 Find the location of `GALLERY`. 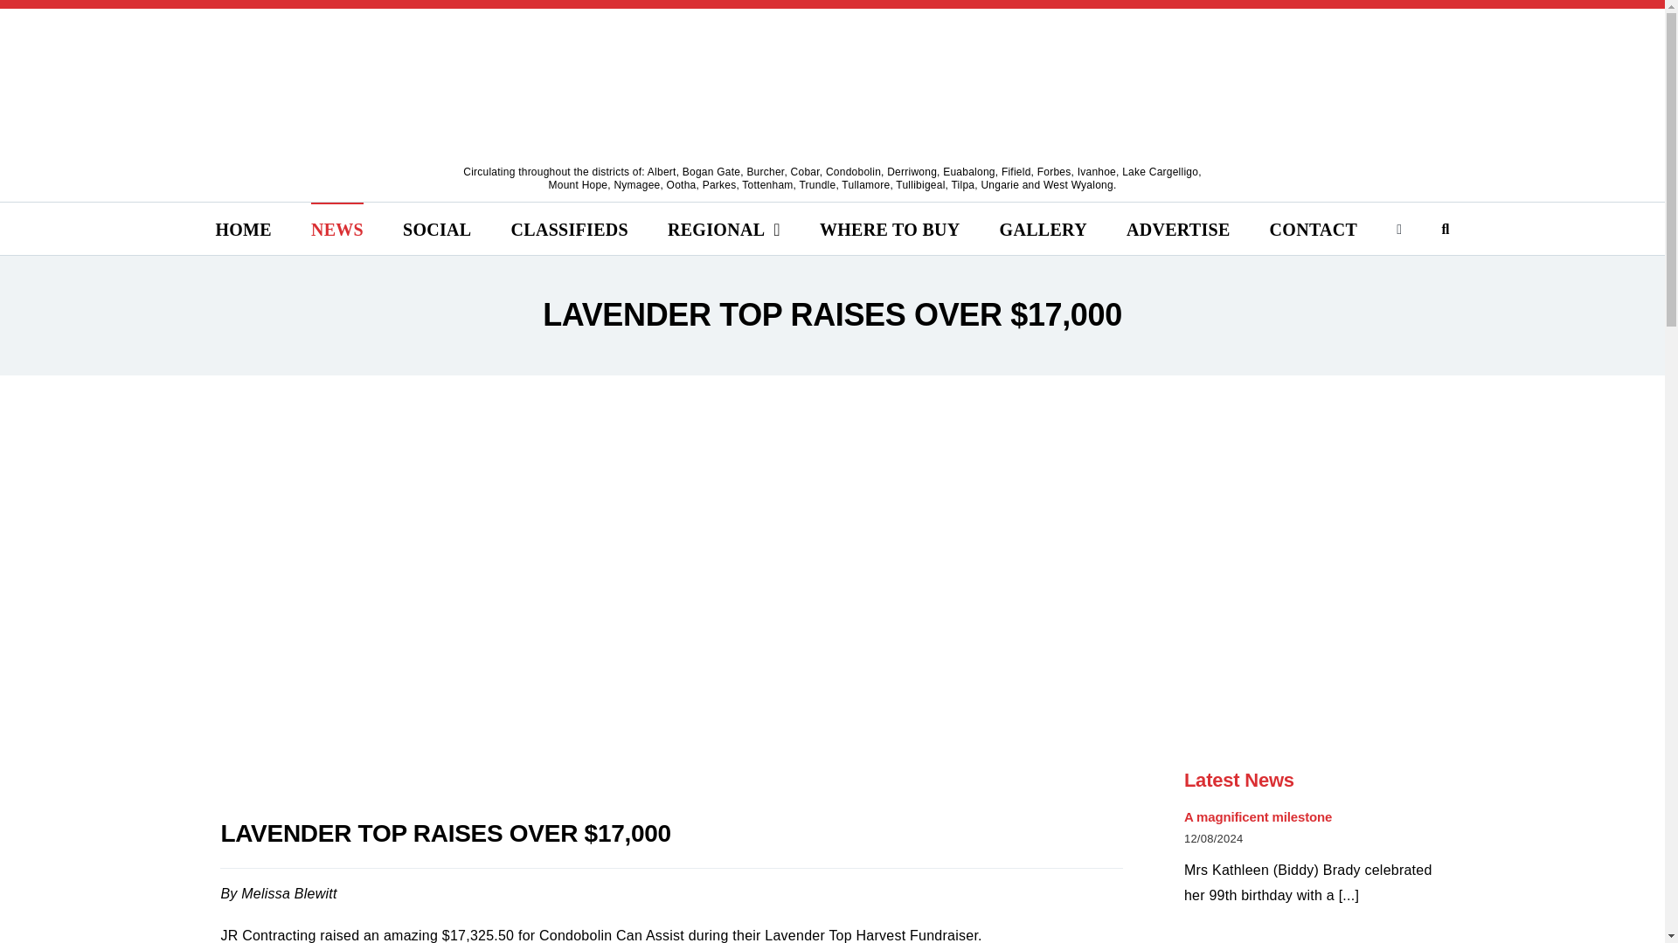

GALLERY is located at coordinates (1044, 229).